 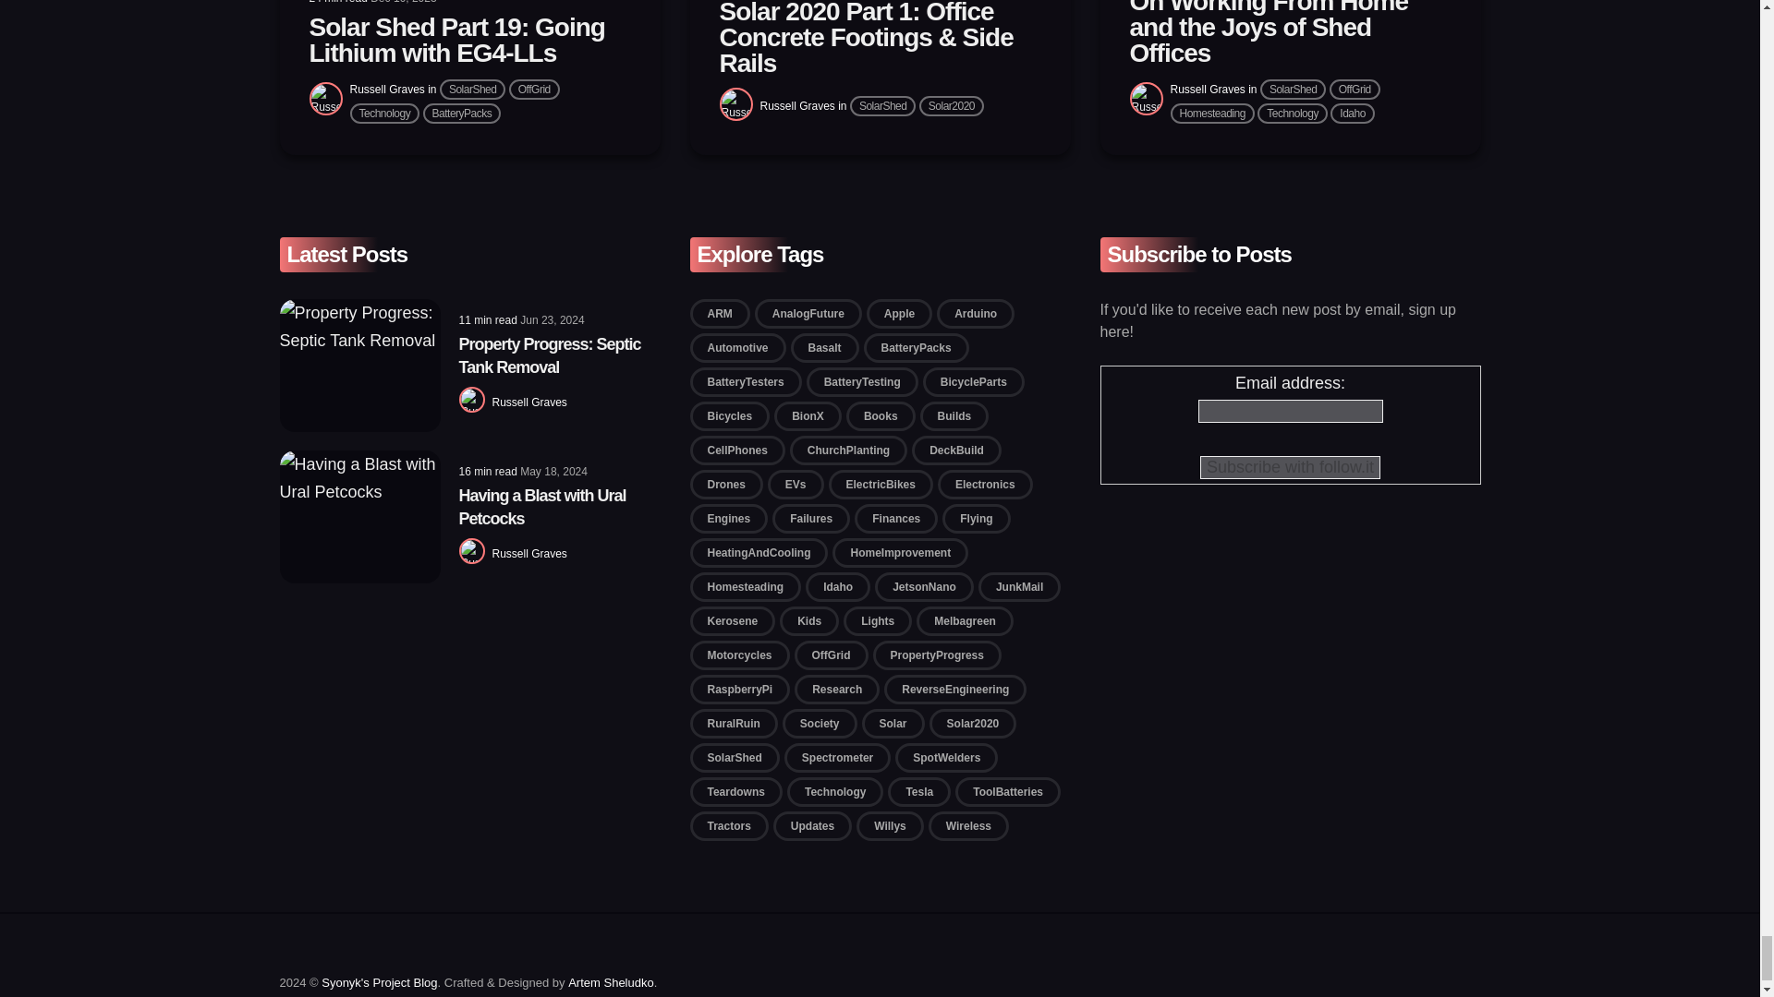 What do you see at coordinates (384, 113) in the screenshot?
I see `Technology` at bounding box center [384, 113].